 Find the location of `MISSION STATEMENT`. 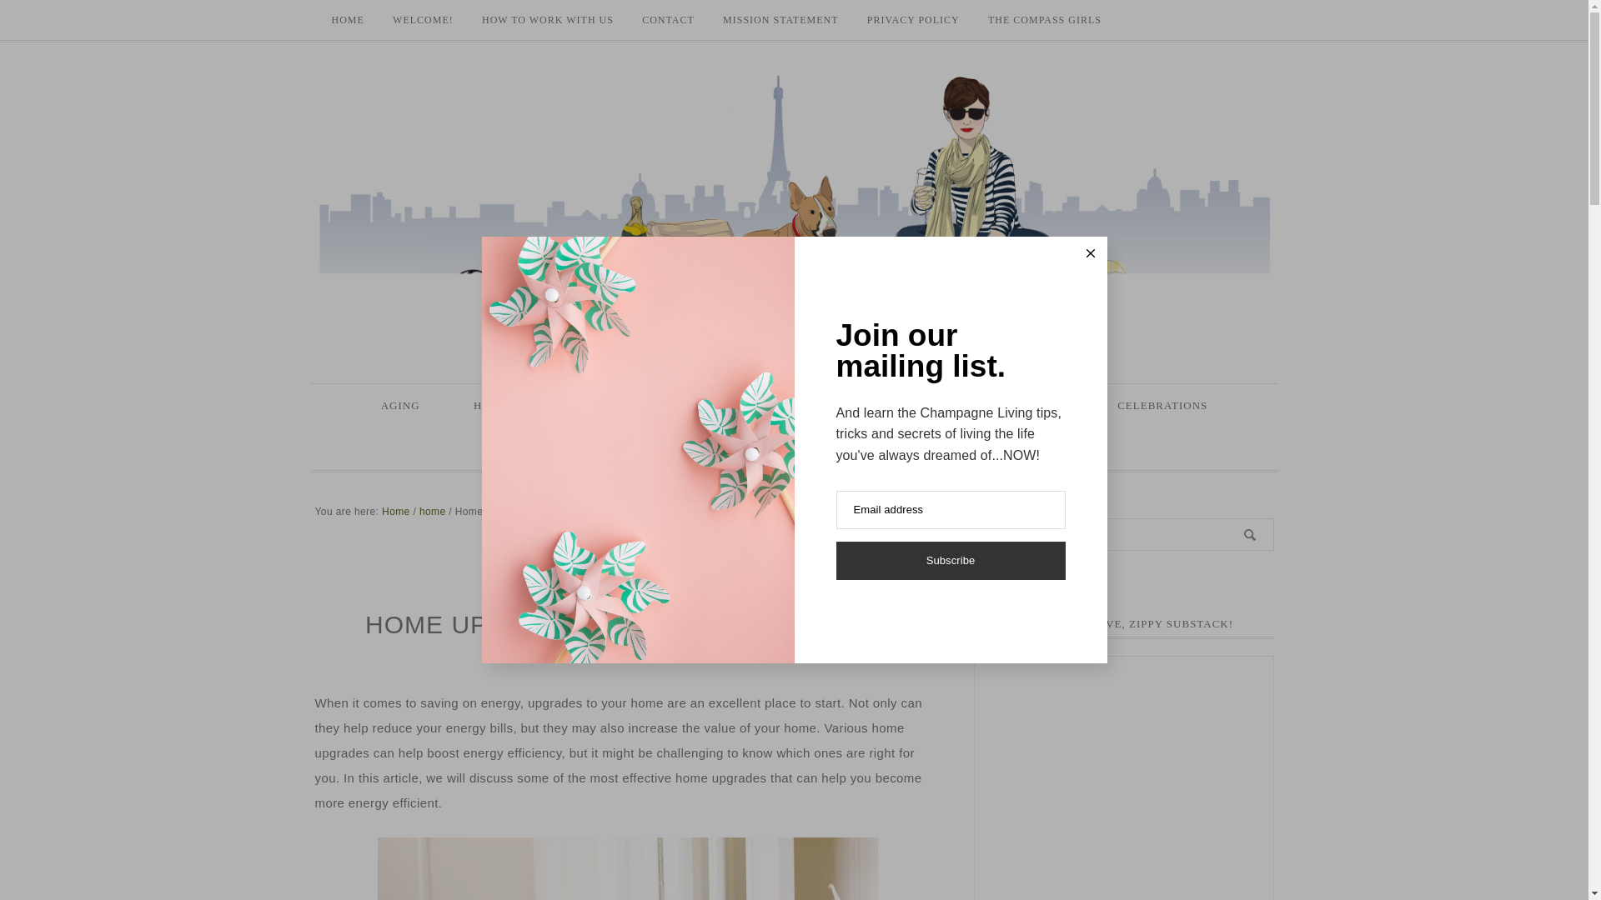

MISSION STATEMENT is located at coordinates (780, 20).